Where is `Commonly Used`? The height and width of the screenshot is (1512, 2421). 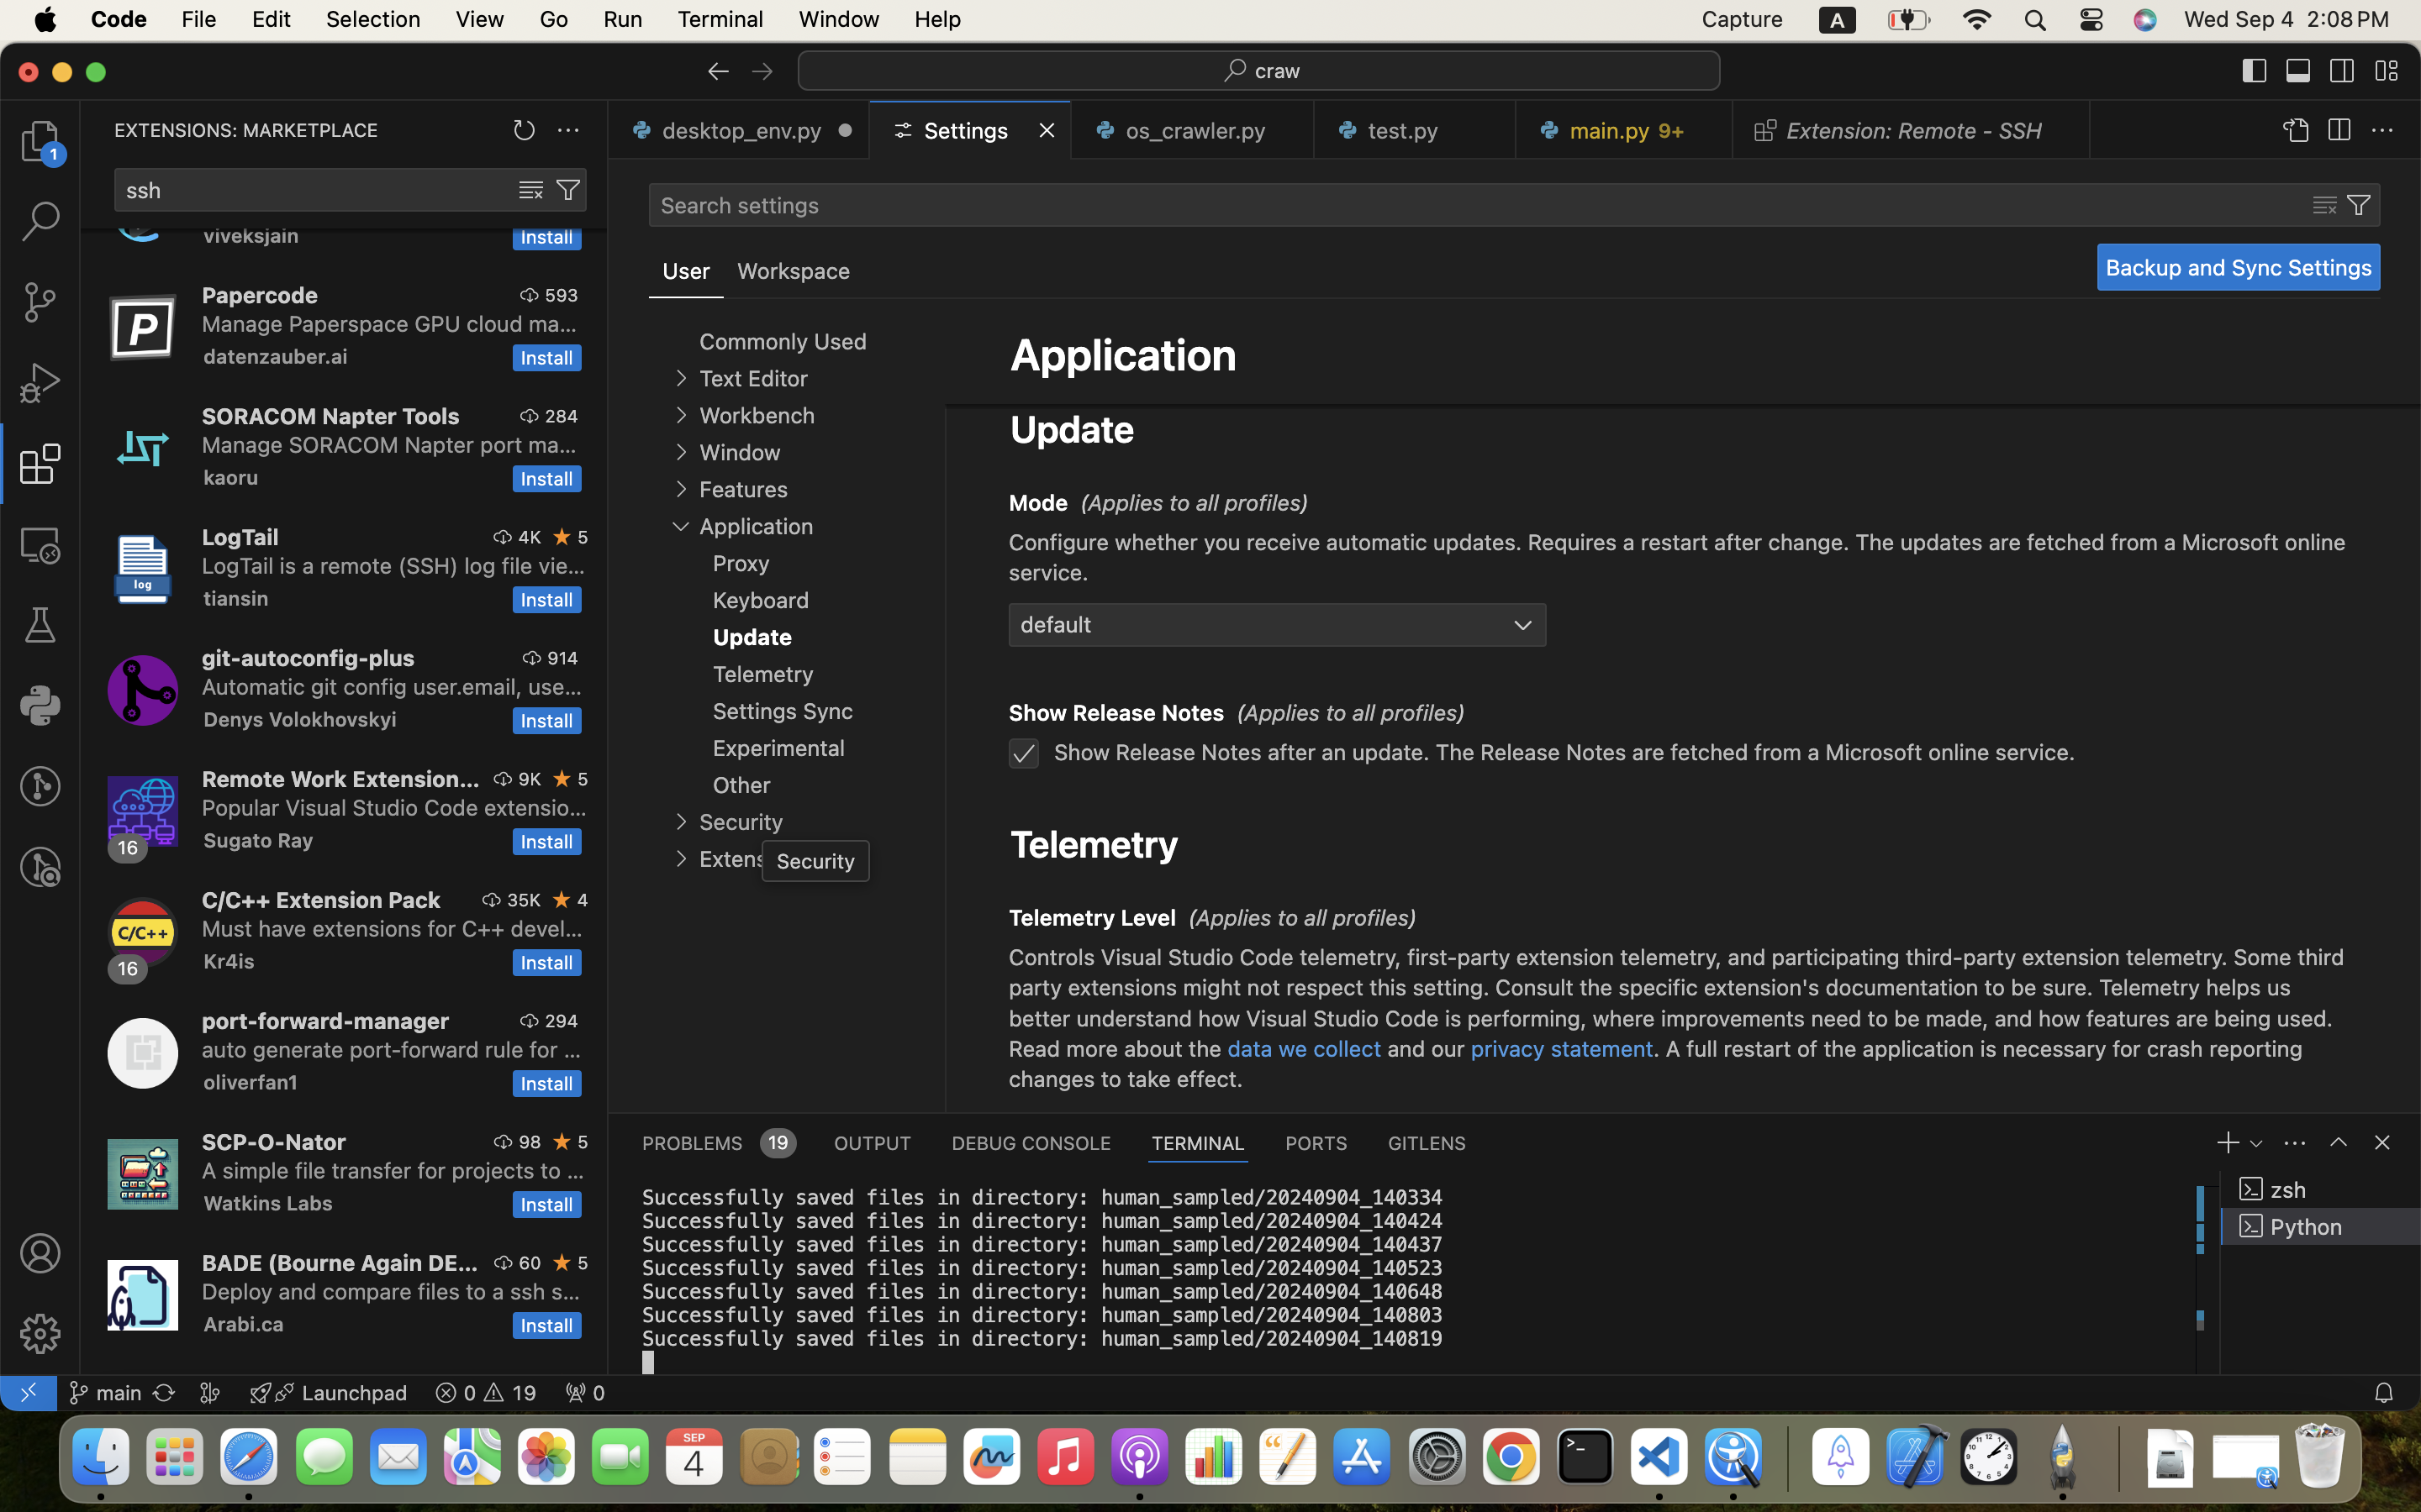
Commonly Used is located at coordinates (783, 342).